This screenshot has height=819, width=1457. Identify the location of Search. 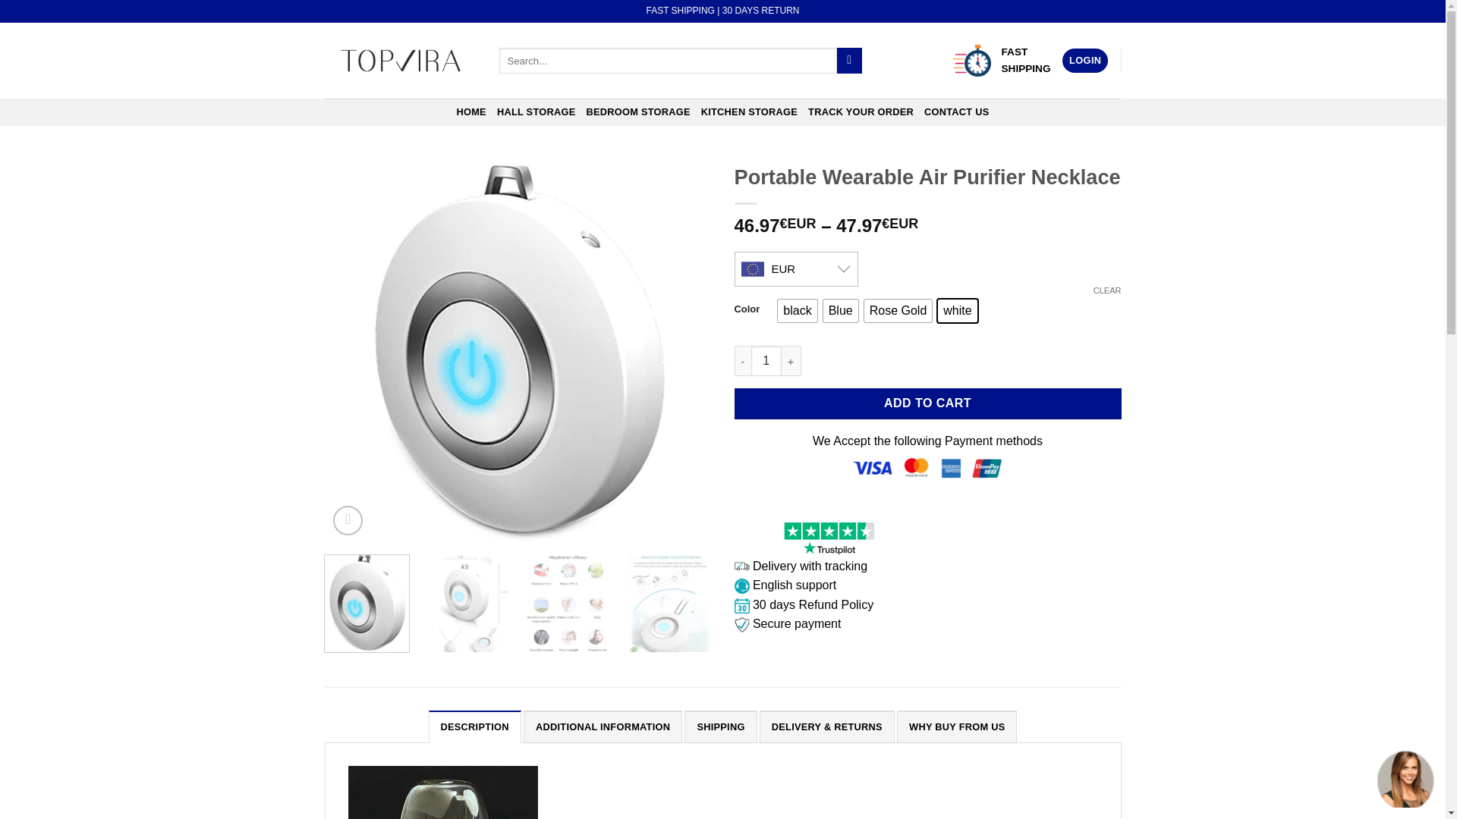
(849, 61).